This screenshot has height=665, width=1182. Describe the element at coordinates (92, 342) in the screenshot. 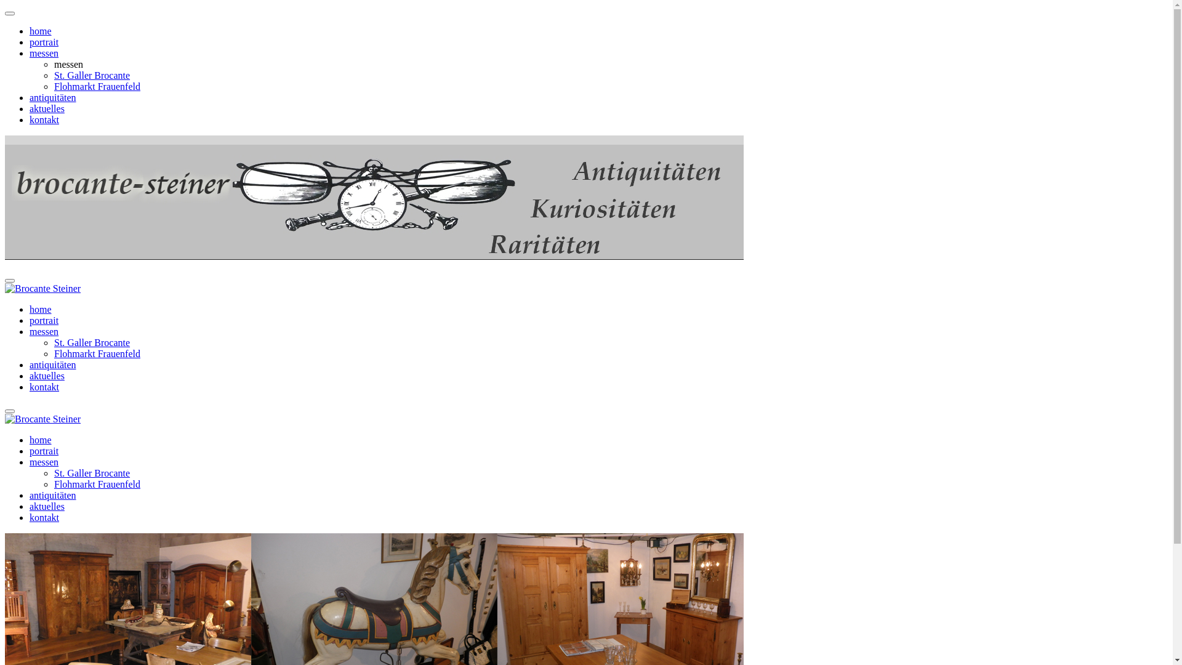

I see `St. Galler Brocante` at that location.